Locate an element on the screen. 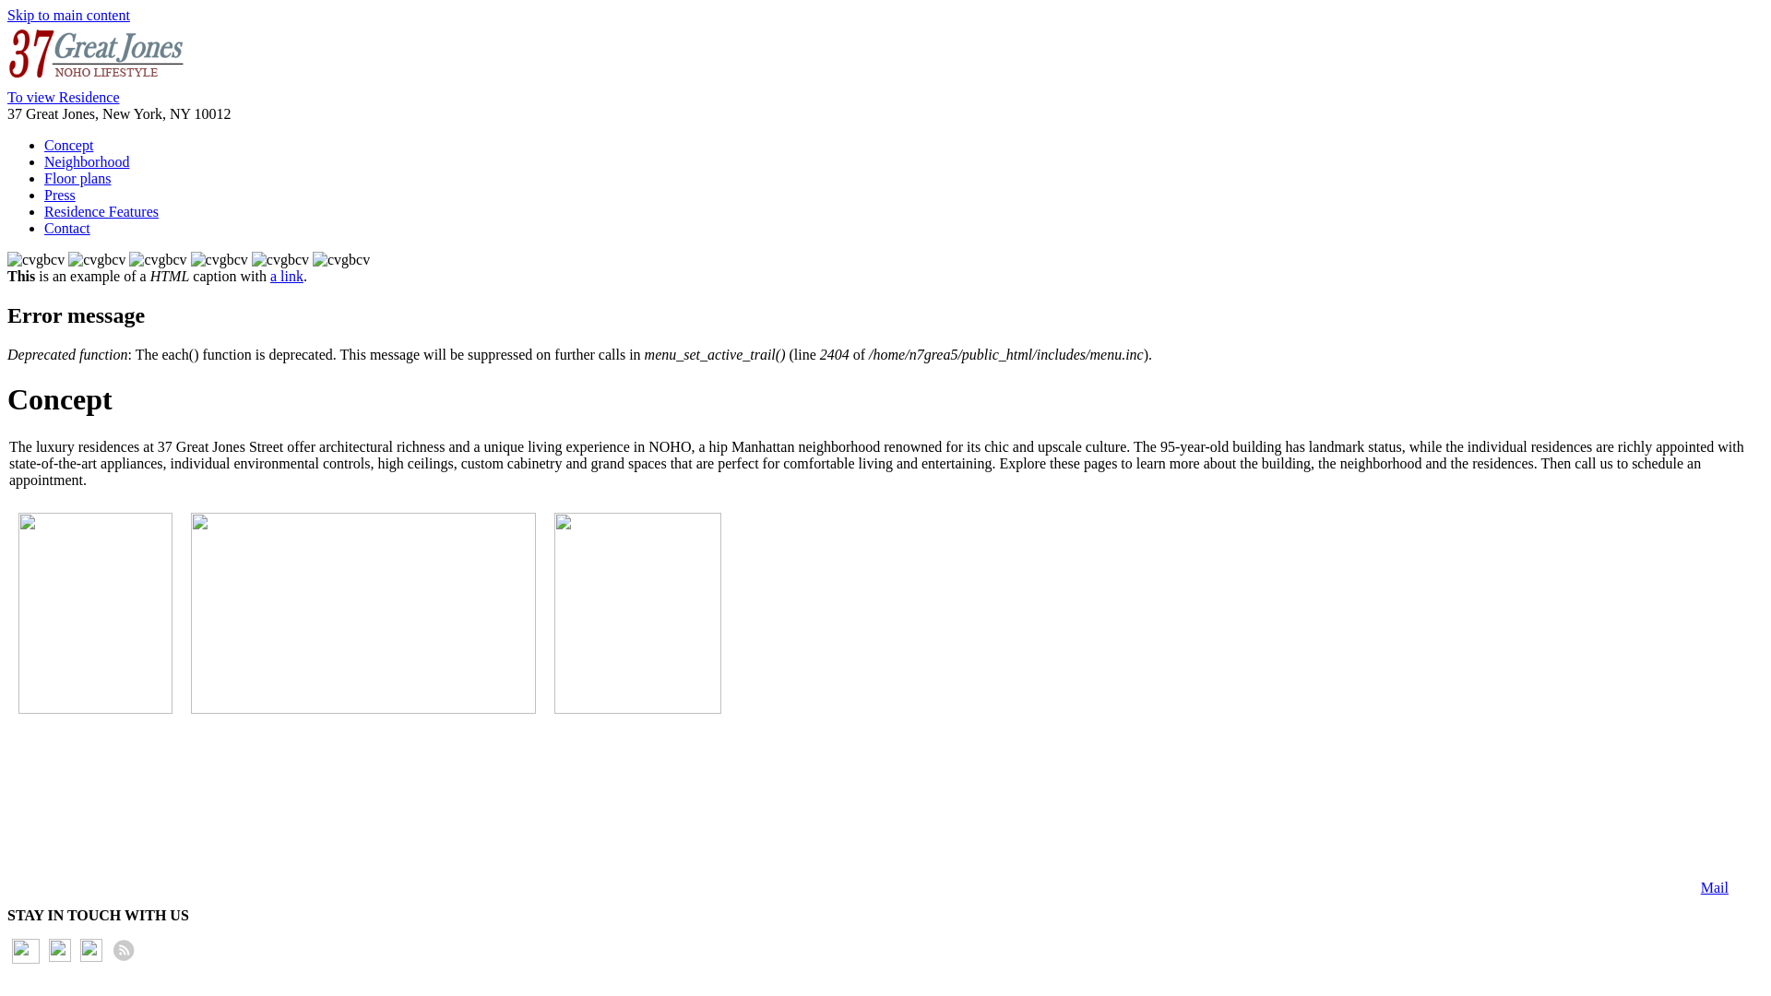 This screenshot has width=1771, height=996. Modern Luxury Residences with Historic Significance is located at coordinates (341, 260).